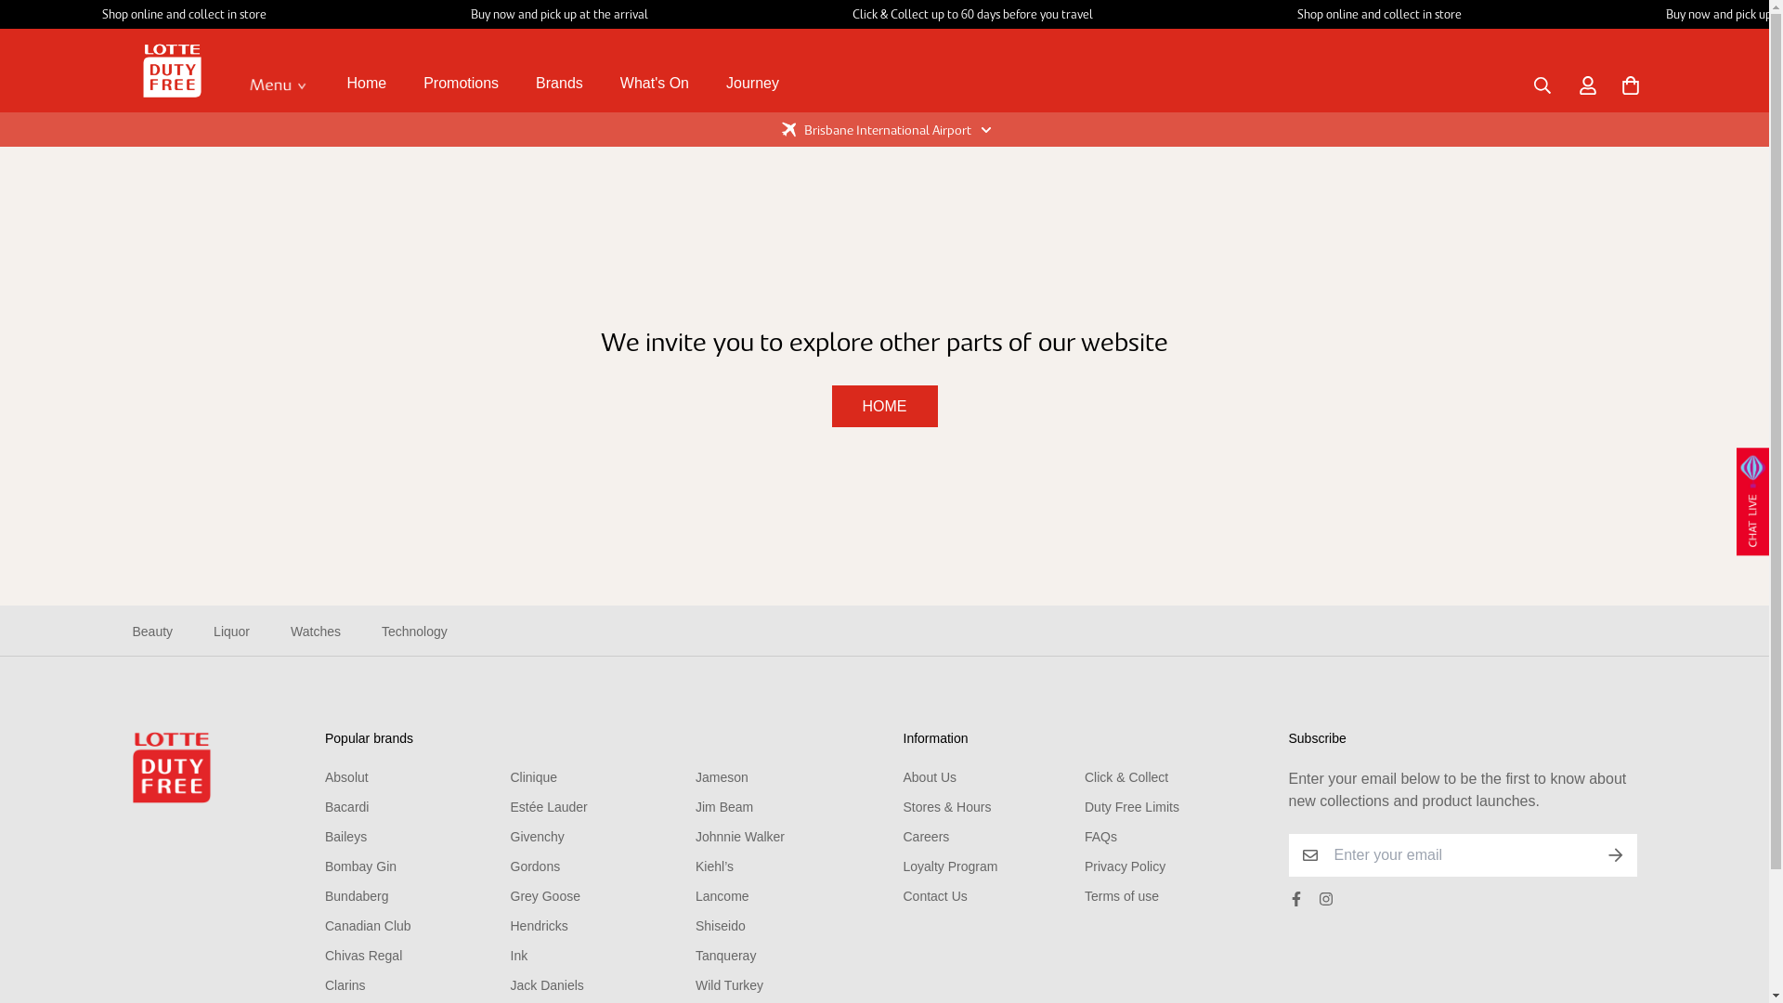  I want to click on Technology, so click(414, 632).